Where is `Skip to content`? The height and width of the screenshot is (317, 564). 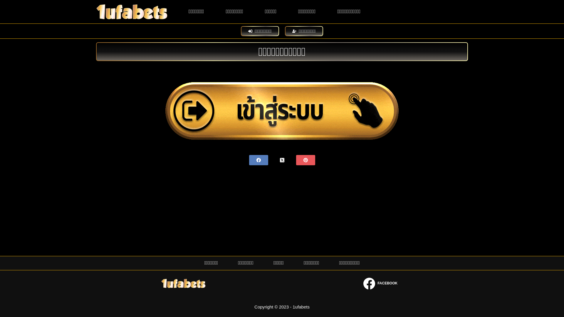
Skip to content is located at coordinates (6, 3).